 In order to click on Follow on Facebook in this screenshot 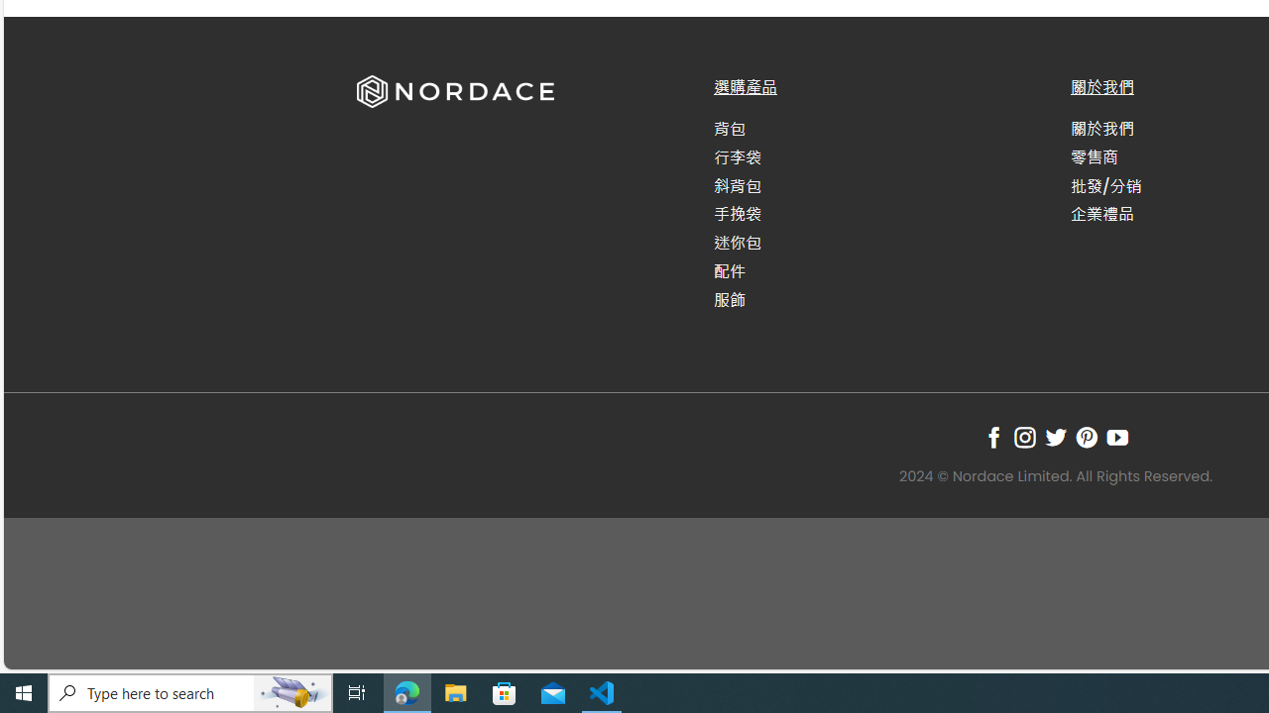, I will do `click(993, 437)`.